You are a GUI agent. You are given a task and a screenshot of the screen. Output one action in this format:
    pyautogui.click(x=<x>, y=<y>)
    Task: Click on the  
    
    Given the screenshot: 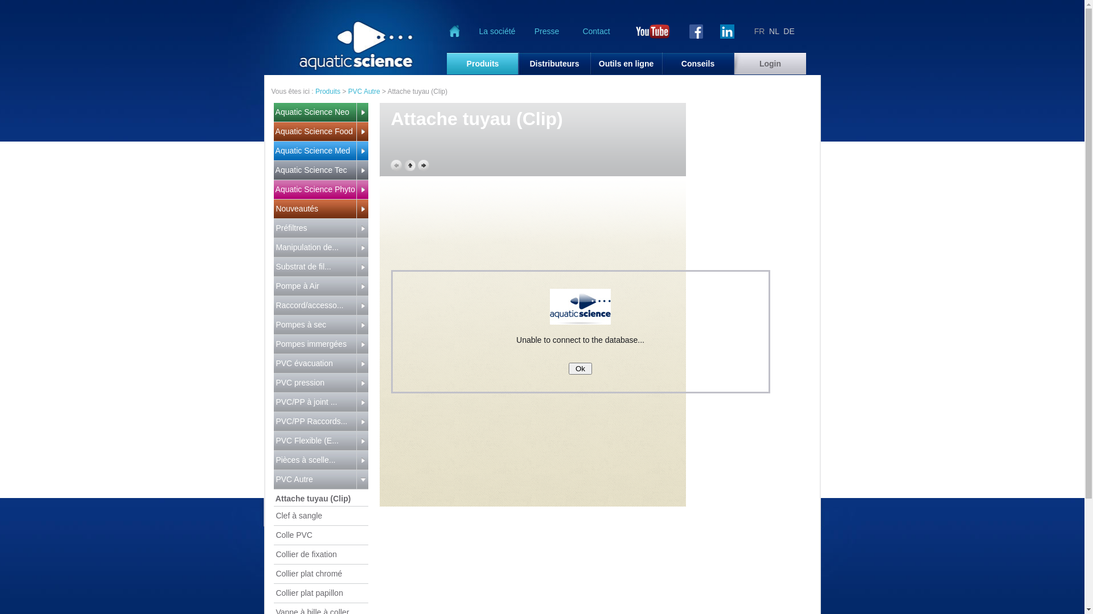 What is the action you would take?
    pyautogui.click(x=362, y=345)
    